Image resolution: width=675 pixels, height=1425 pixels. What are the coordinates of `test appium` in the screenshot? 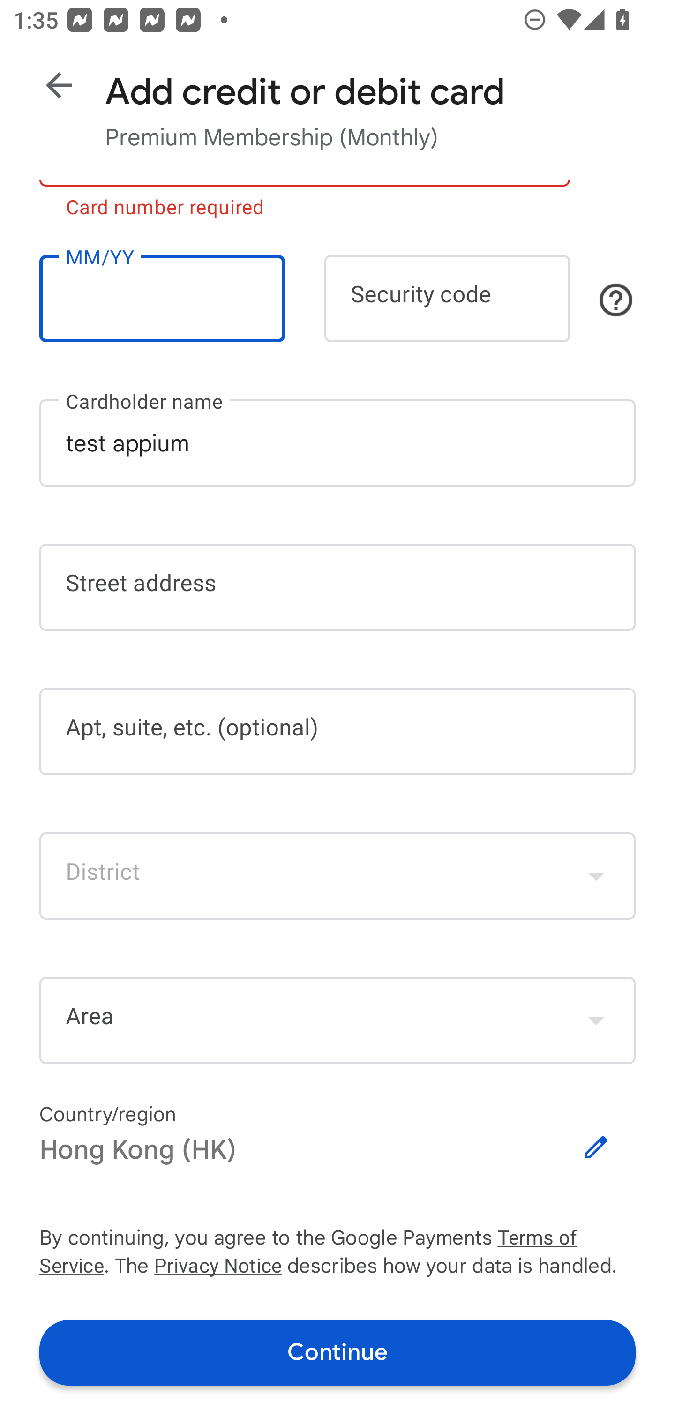 It's located at (337, 442).